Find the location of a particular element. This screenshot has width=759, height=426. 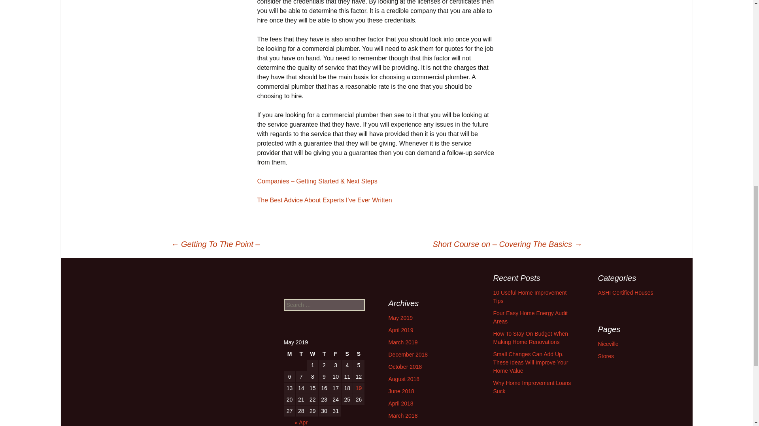

Saturday is located at coordinates (347, 354).